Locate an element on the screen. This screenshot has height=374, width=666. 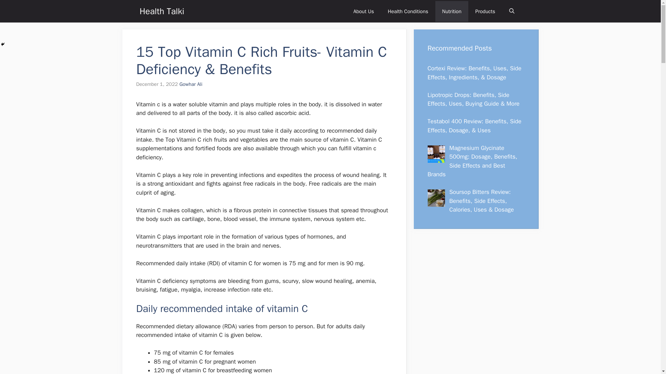
Gowhar Ali is located at coordinates (191, 84).